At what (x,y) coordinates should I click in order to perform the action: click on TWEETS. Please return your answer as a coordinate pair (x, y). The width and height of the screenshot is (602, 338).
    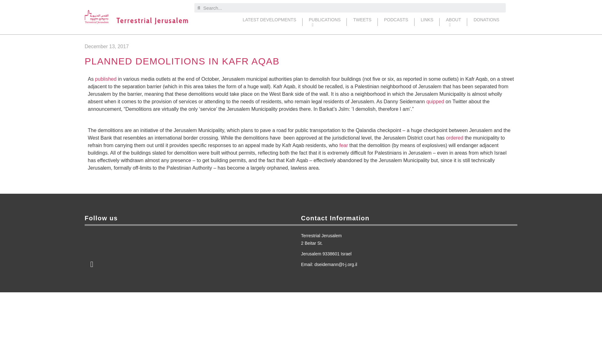
    Looking at the image, I should click on (362, 22).